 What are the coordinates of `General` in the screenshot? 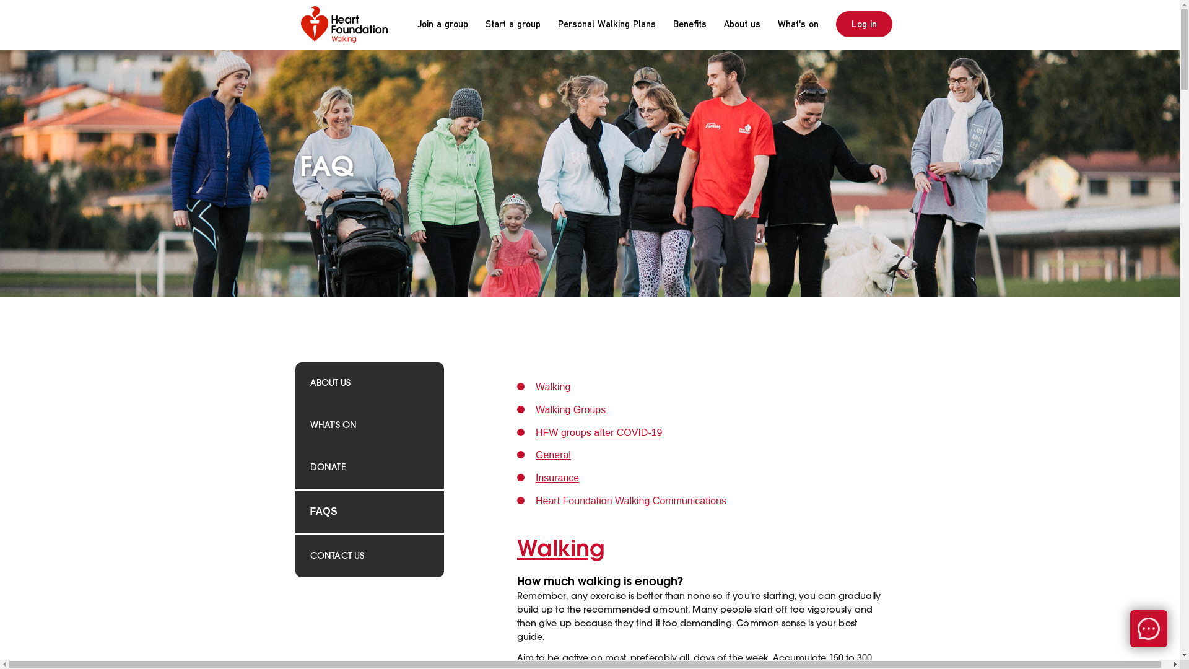 It's located at (554, 455).